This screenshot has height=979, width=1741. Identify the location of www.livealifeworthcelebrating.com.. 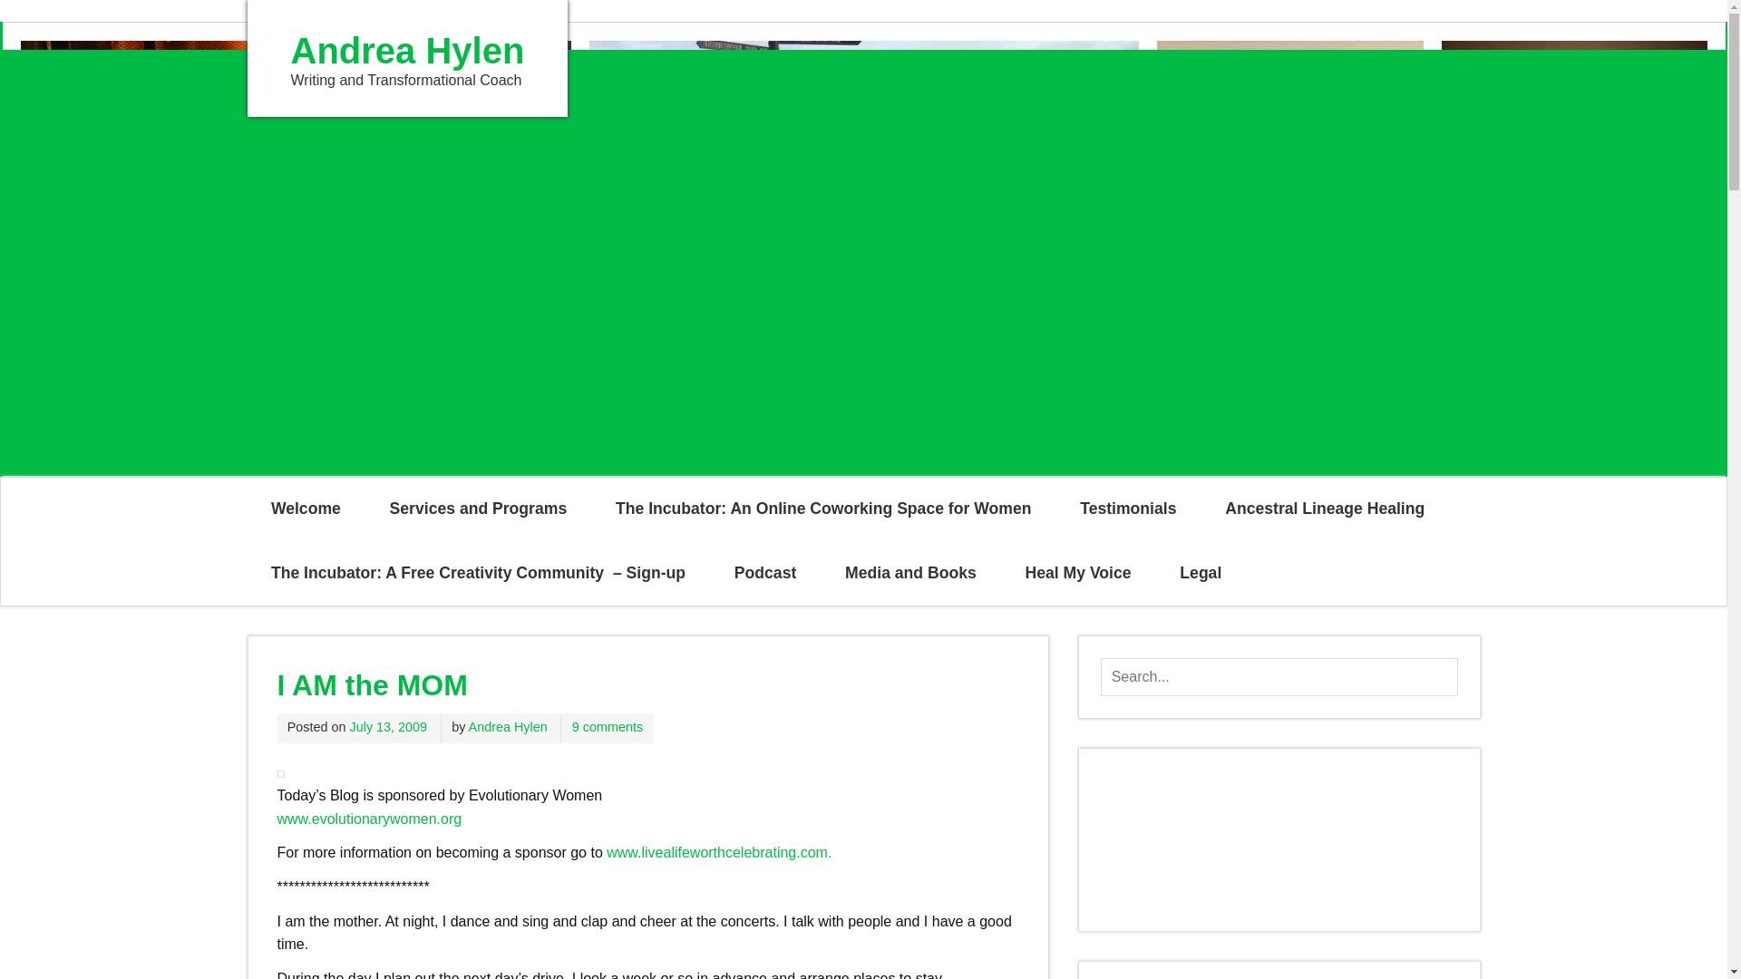
(718, 852).